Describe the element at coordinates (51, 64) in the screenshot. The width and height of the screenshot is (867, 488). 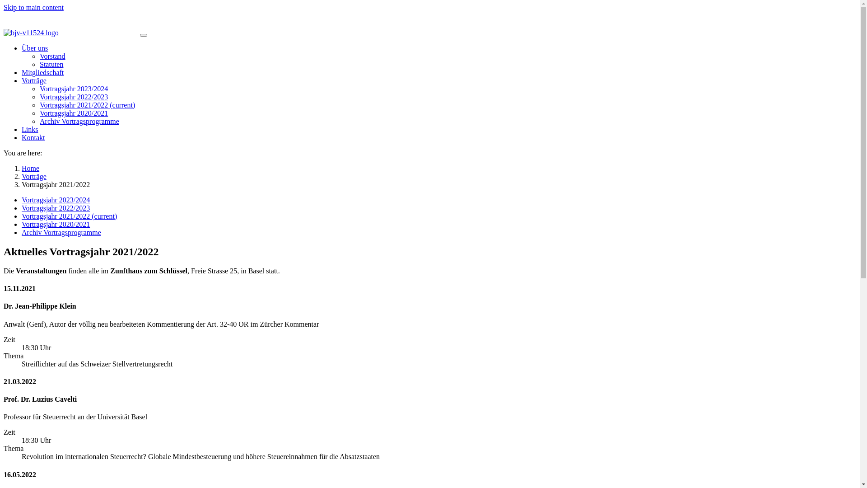
I see `Statuten` at that location.